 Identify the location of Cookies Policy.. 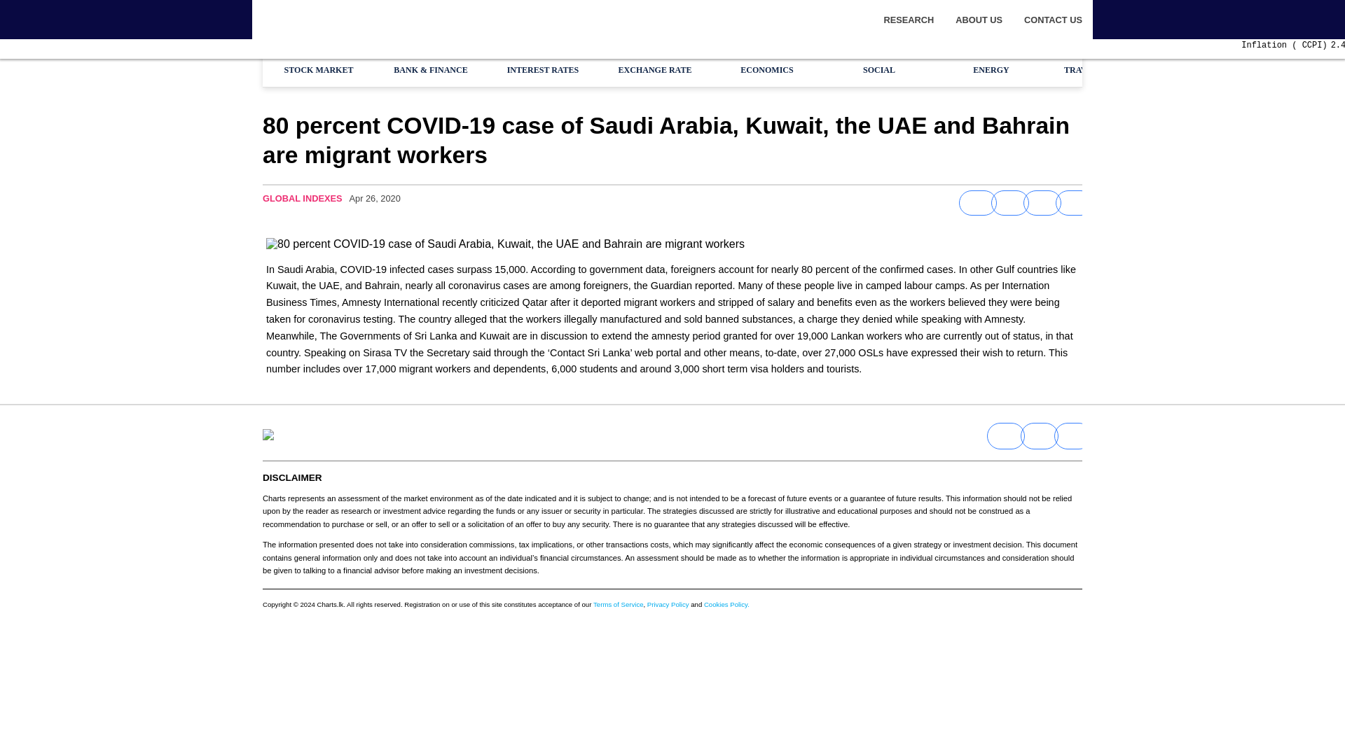
(726, 604).